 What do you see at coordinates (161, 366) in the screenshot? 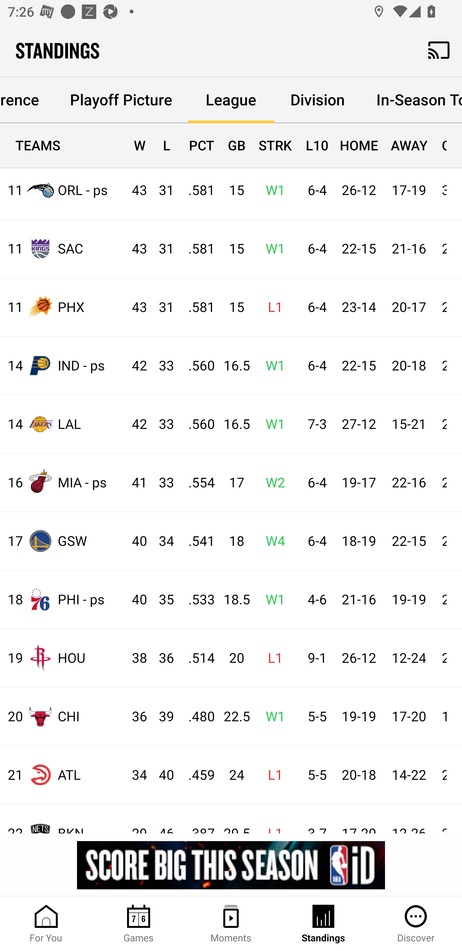
I see `33` at bounding box center [161, 366].